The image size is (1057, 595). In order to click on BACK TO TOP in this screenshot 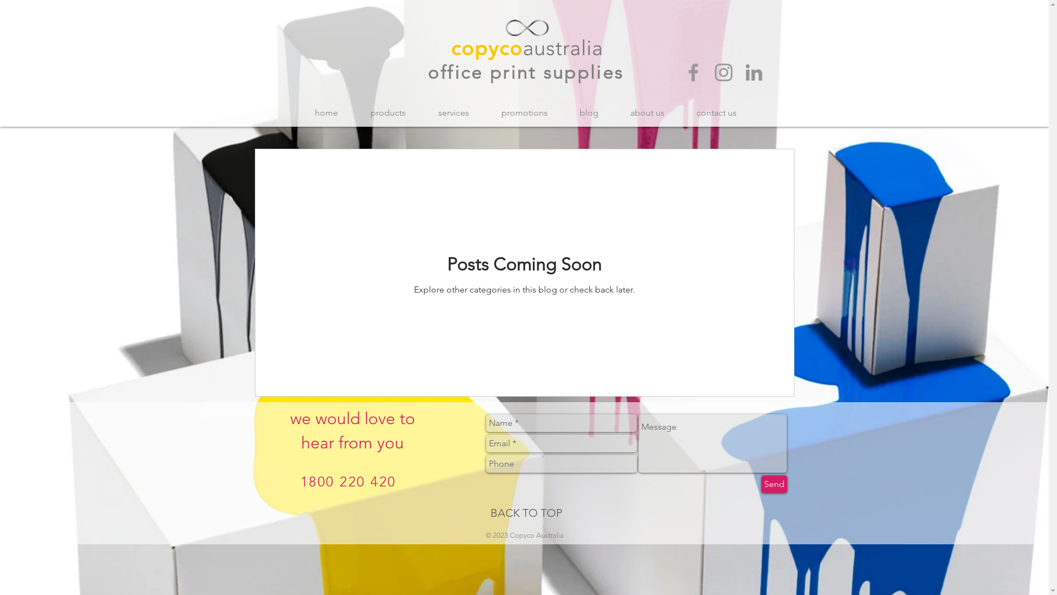, I will do `click(526, 512)`.